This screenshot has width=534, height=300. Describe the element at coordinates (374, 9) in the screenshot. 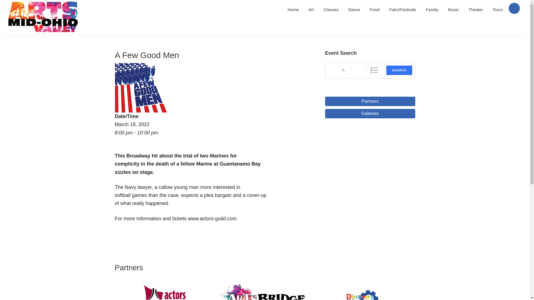

I see `Food` at that location.